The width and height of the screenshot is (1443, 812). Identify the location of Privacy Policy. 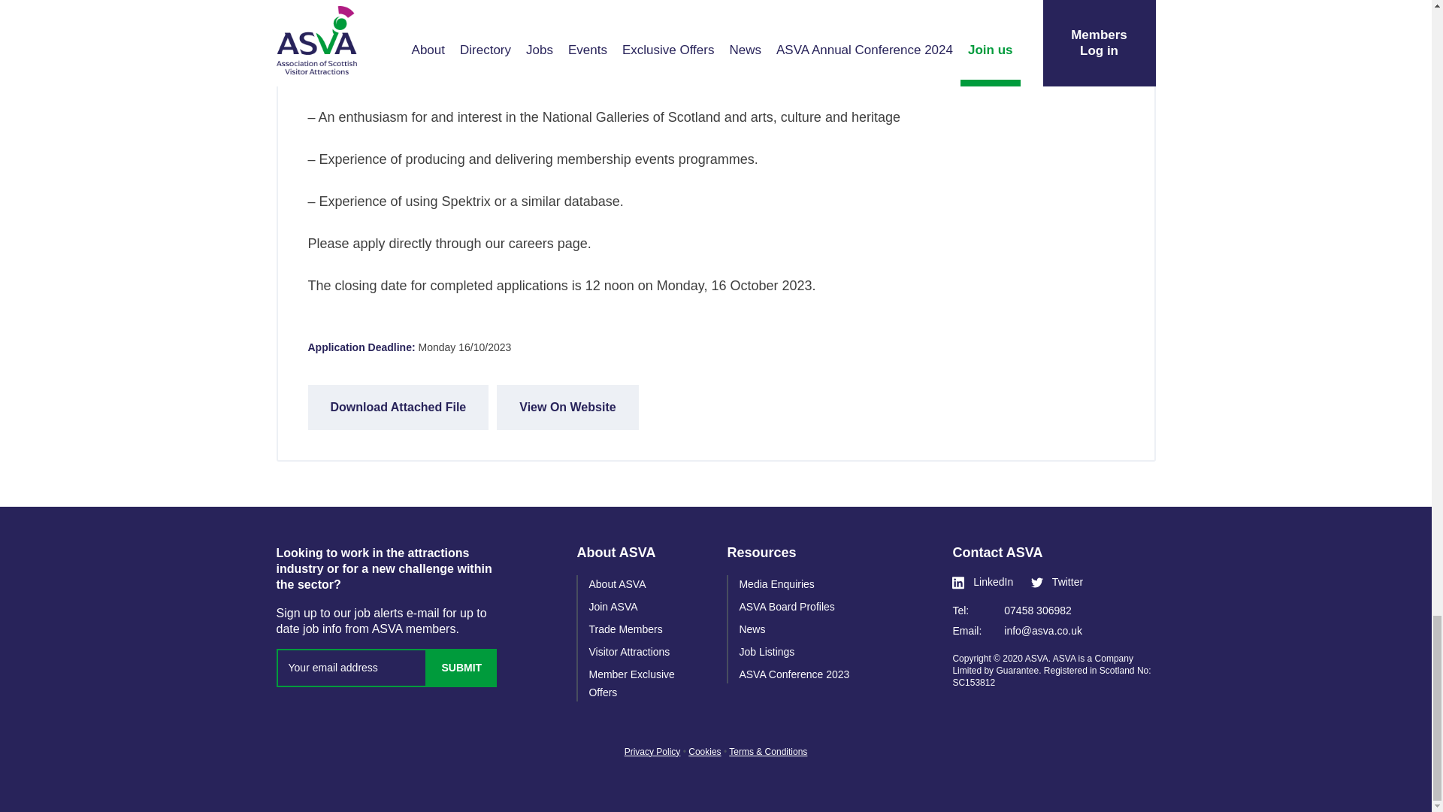
(652, 751).